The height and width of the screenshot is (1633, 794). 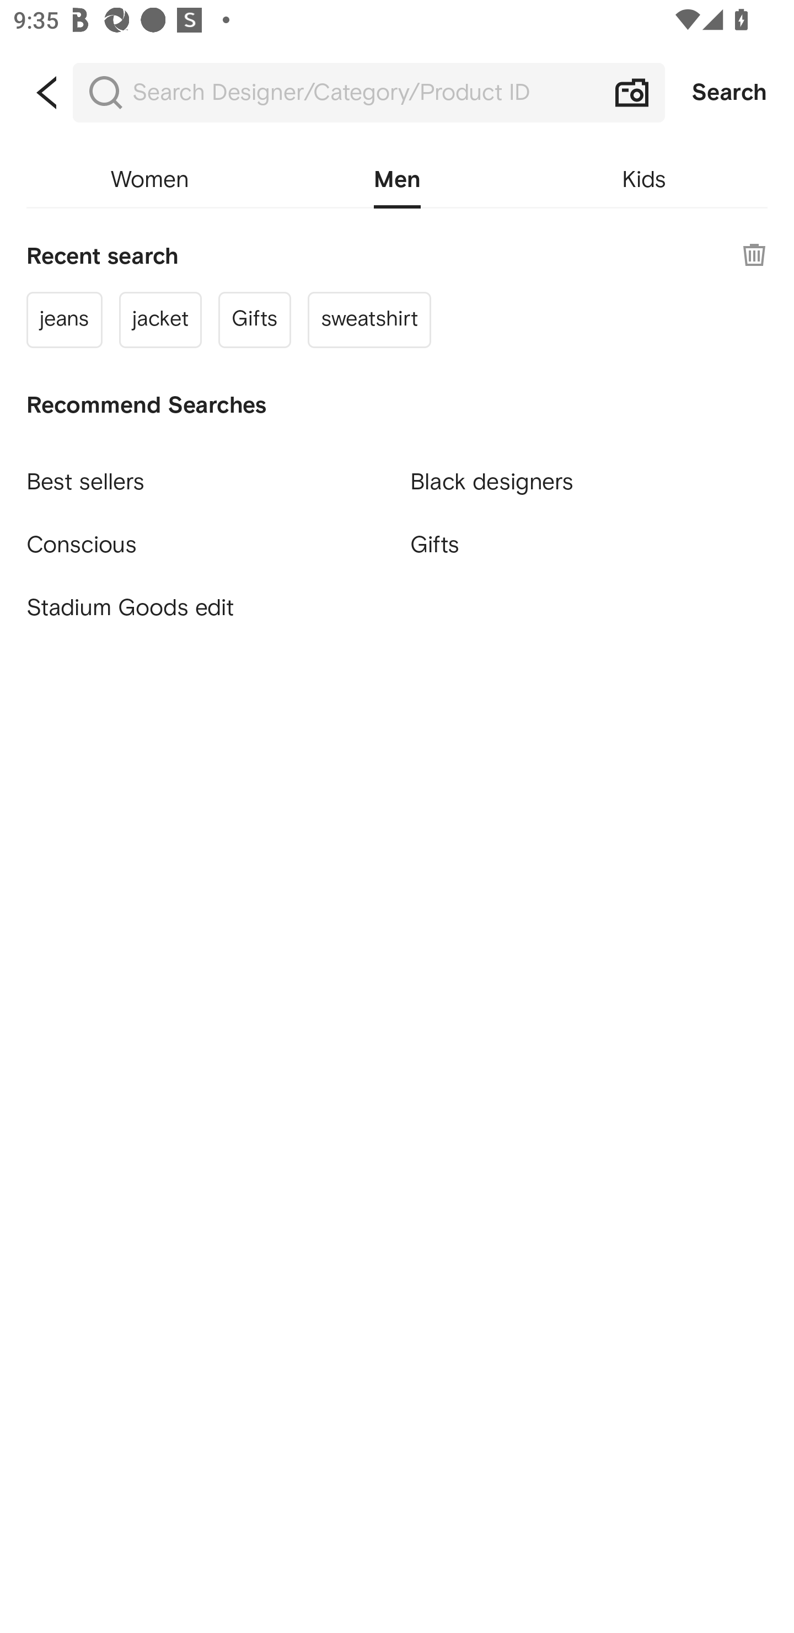 I want to click on Best sellers, so click(x=205, y=473).